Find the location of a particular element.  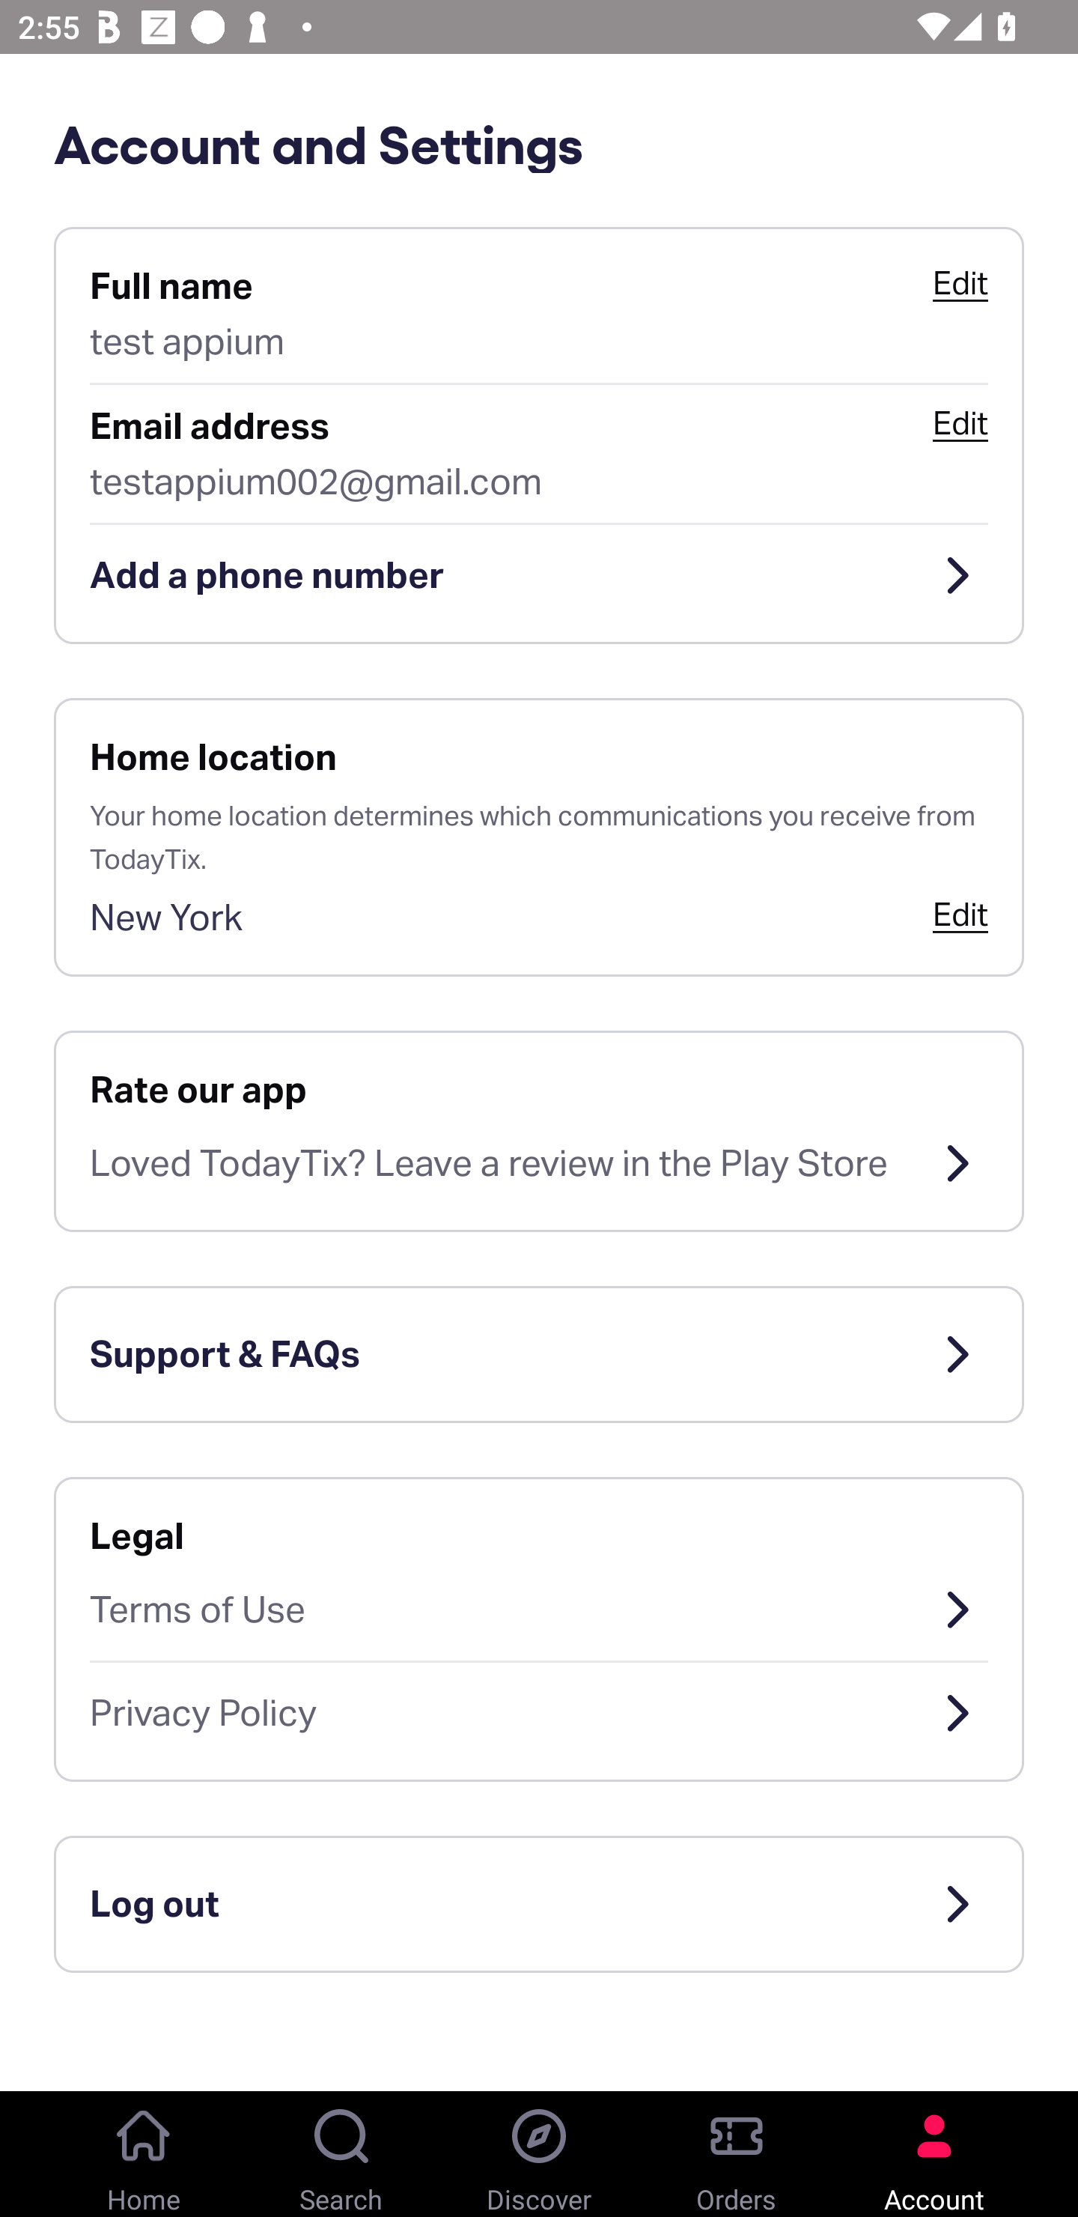

Terms of Use is located at coordinates (539, 1609).